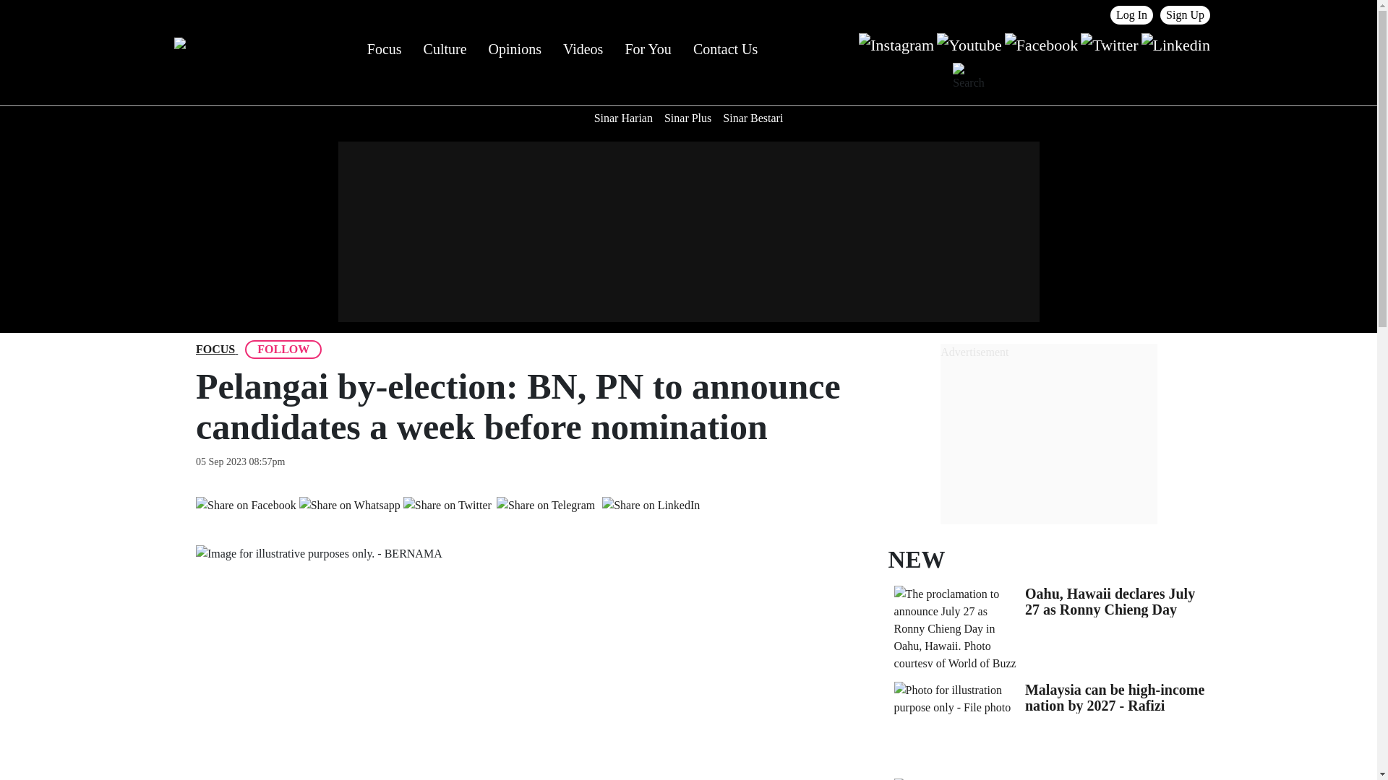  What do you see at coordinates (545, 505) in the screenshot?
I see `Share on Telegram` at bounding box center [545, 505].